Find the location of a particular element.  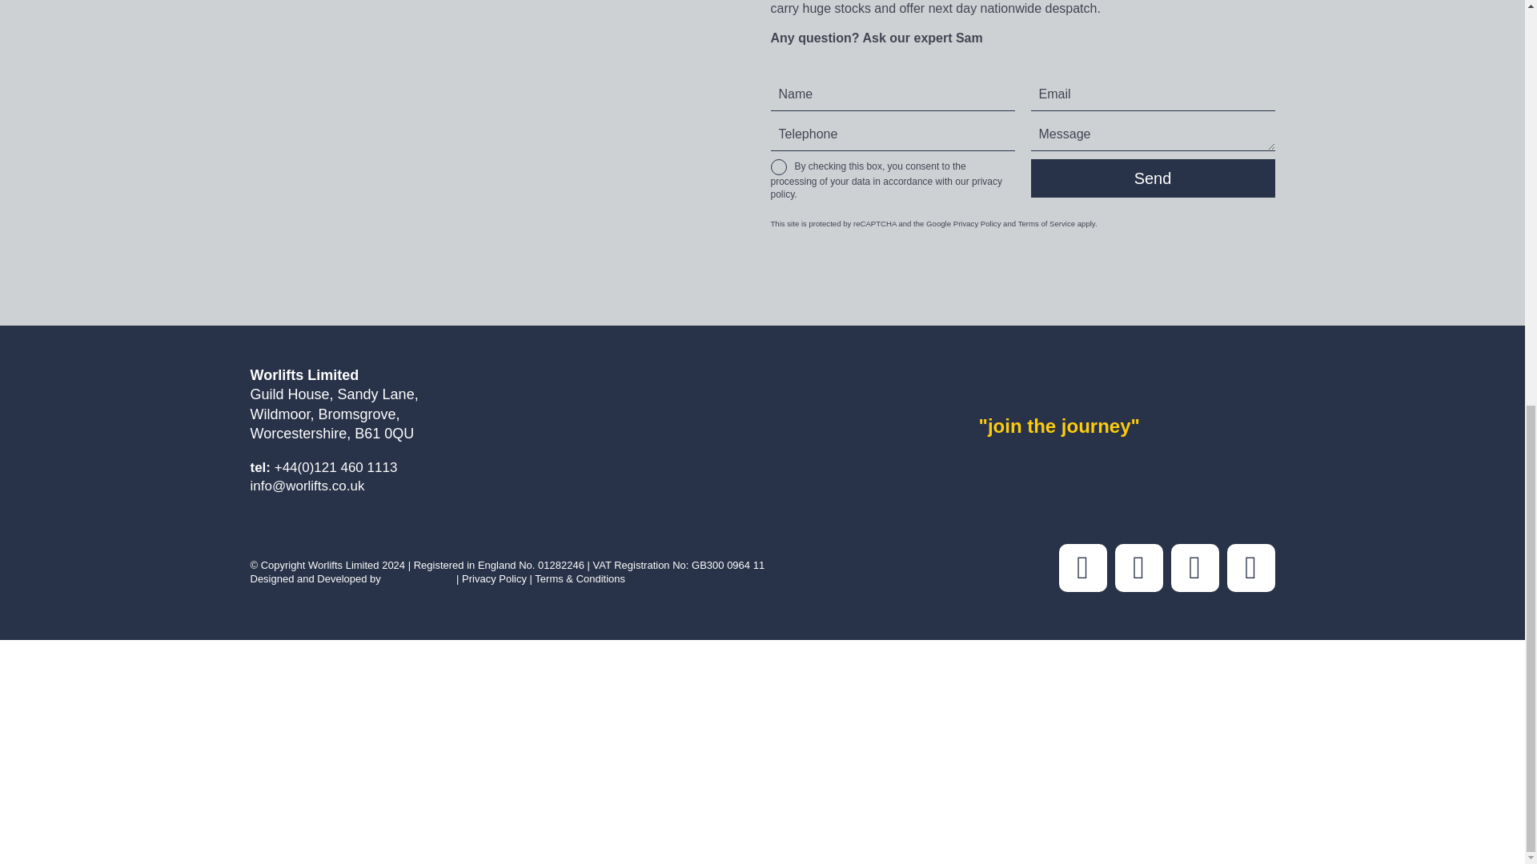

Construction Online is located at coordinates (299, 678).